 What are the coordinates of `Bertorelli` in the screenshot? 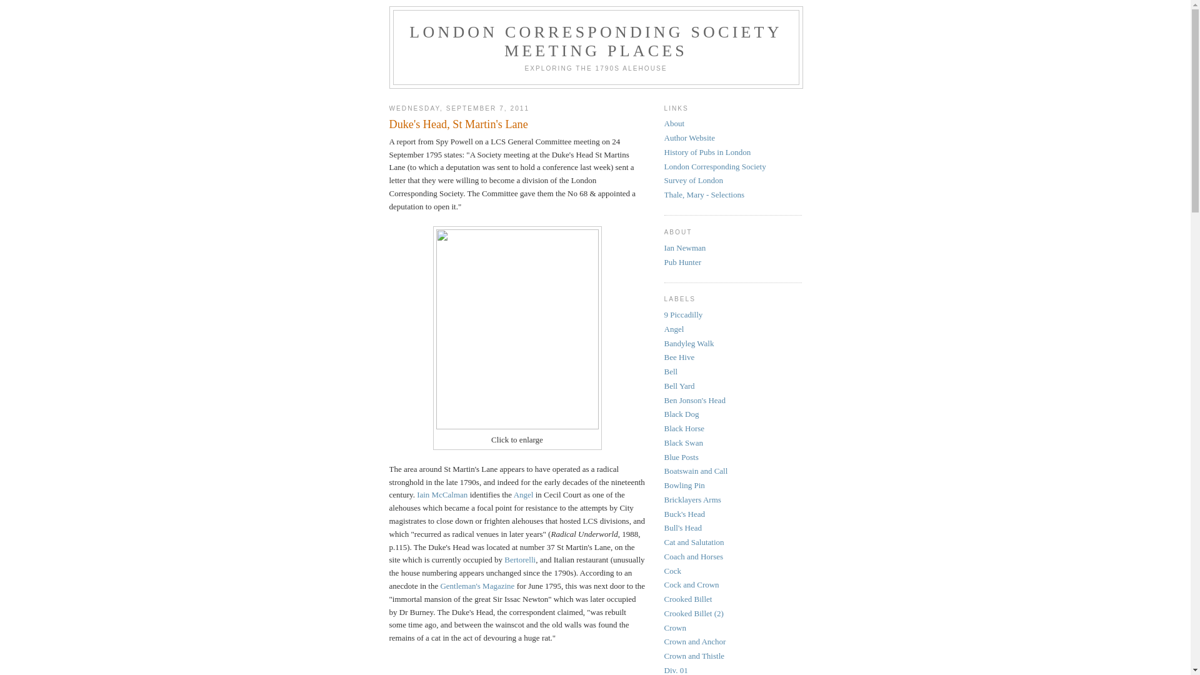 It's located at (520, 560).